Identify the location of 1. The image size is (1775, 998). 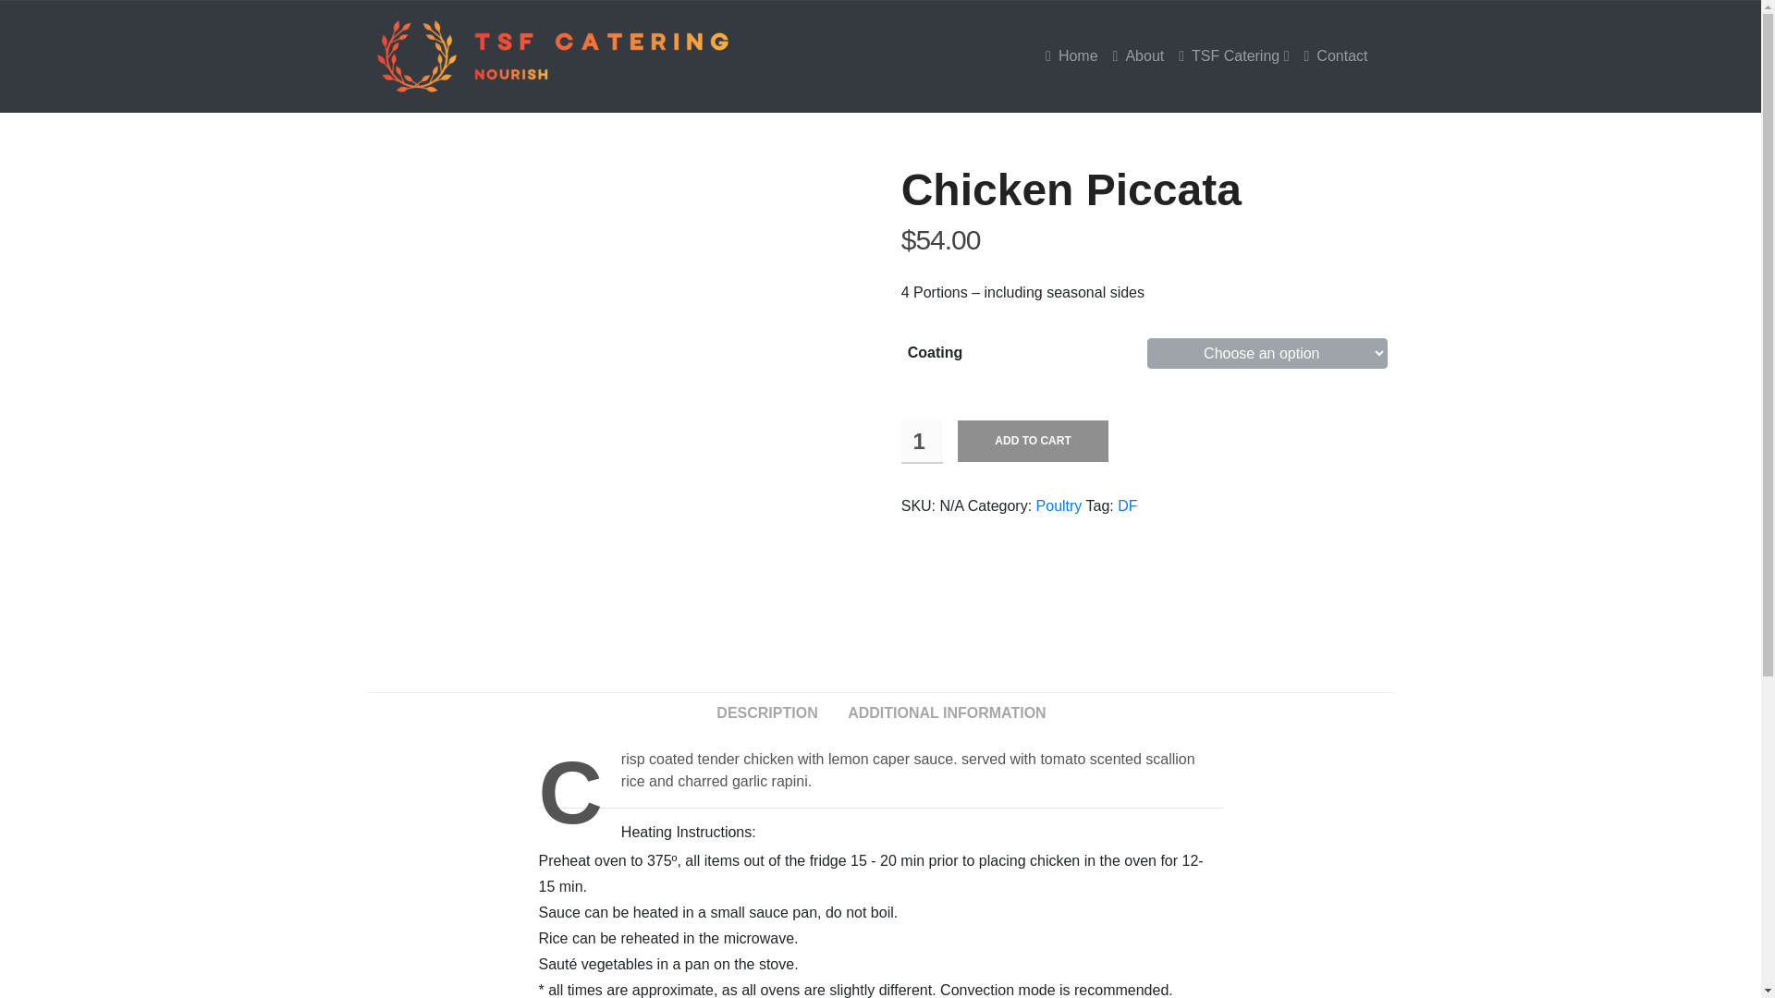
(922, 442).